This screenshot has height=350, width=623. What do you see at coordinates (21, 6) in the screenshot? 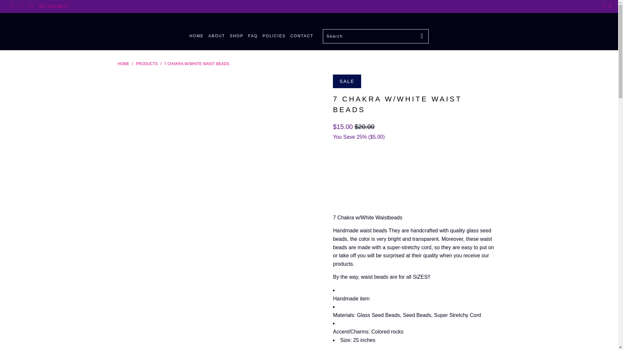
I see `Shawneez Jewelz Unlimited LLC on Instagram` at bounding box center [21, 6].